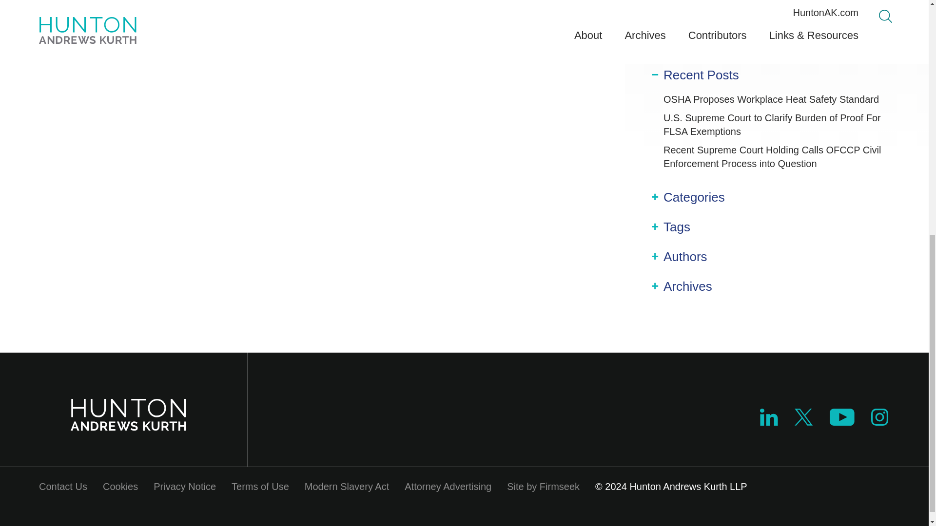 This screenshot has height=526, width=936. I want to click on Subscribe, so click(777, 37).